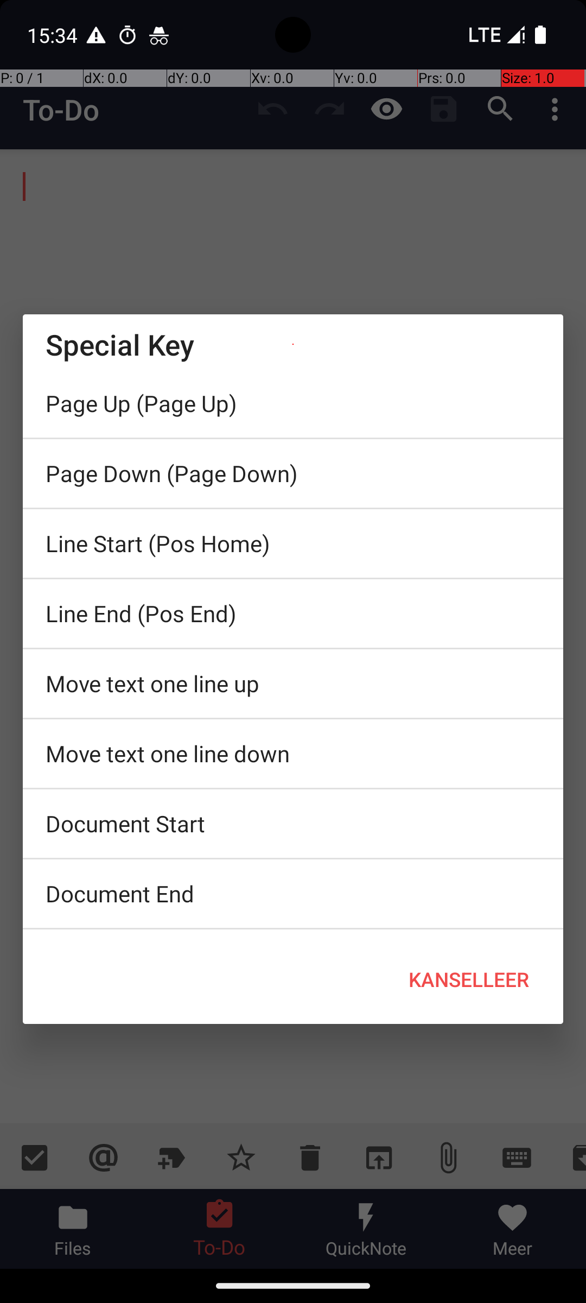  What do you see at coordinates (293, 894) in the screenshot?
I see `Document End` at bounding box center [293, 894].